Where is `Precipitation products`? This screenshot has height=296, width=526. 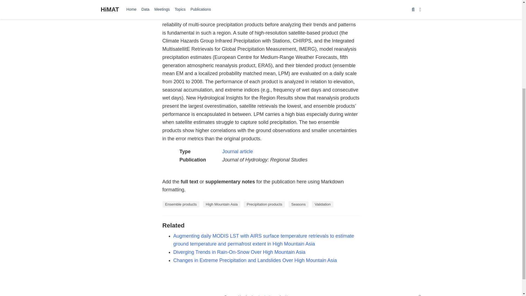
Precipitation products is located at coordinates (264, 204).